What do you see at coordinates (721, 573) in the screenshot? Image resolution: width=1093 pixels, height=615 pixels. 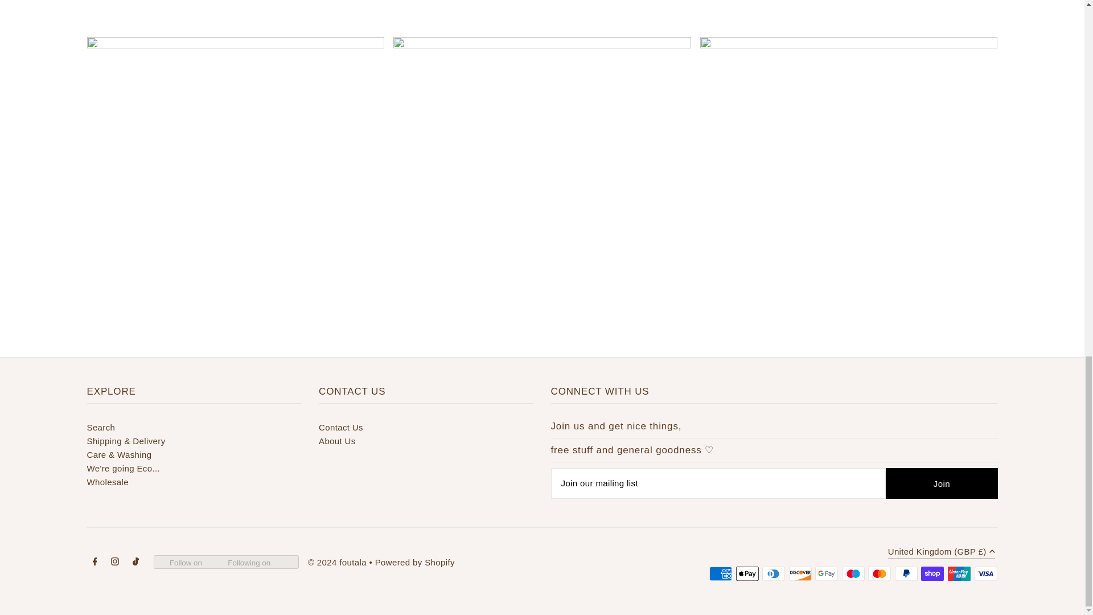 I see `American Express` at bounding box center [721, 573].